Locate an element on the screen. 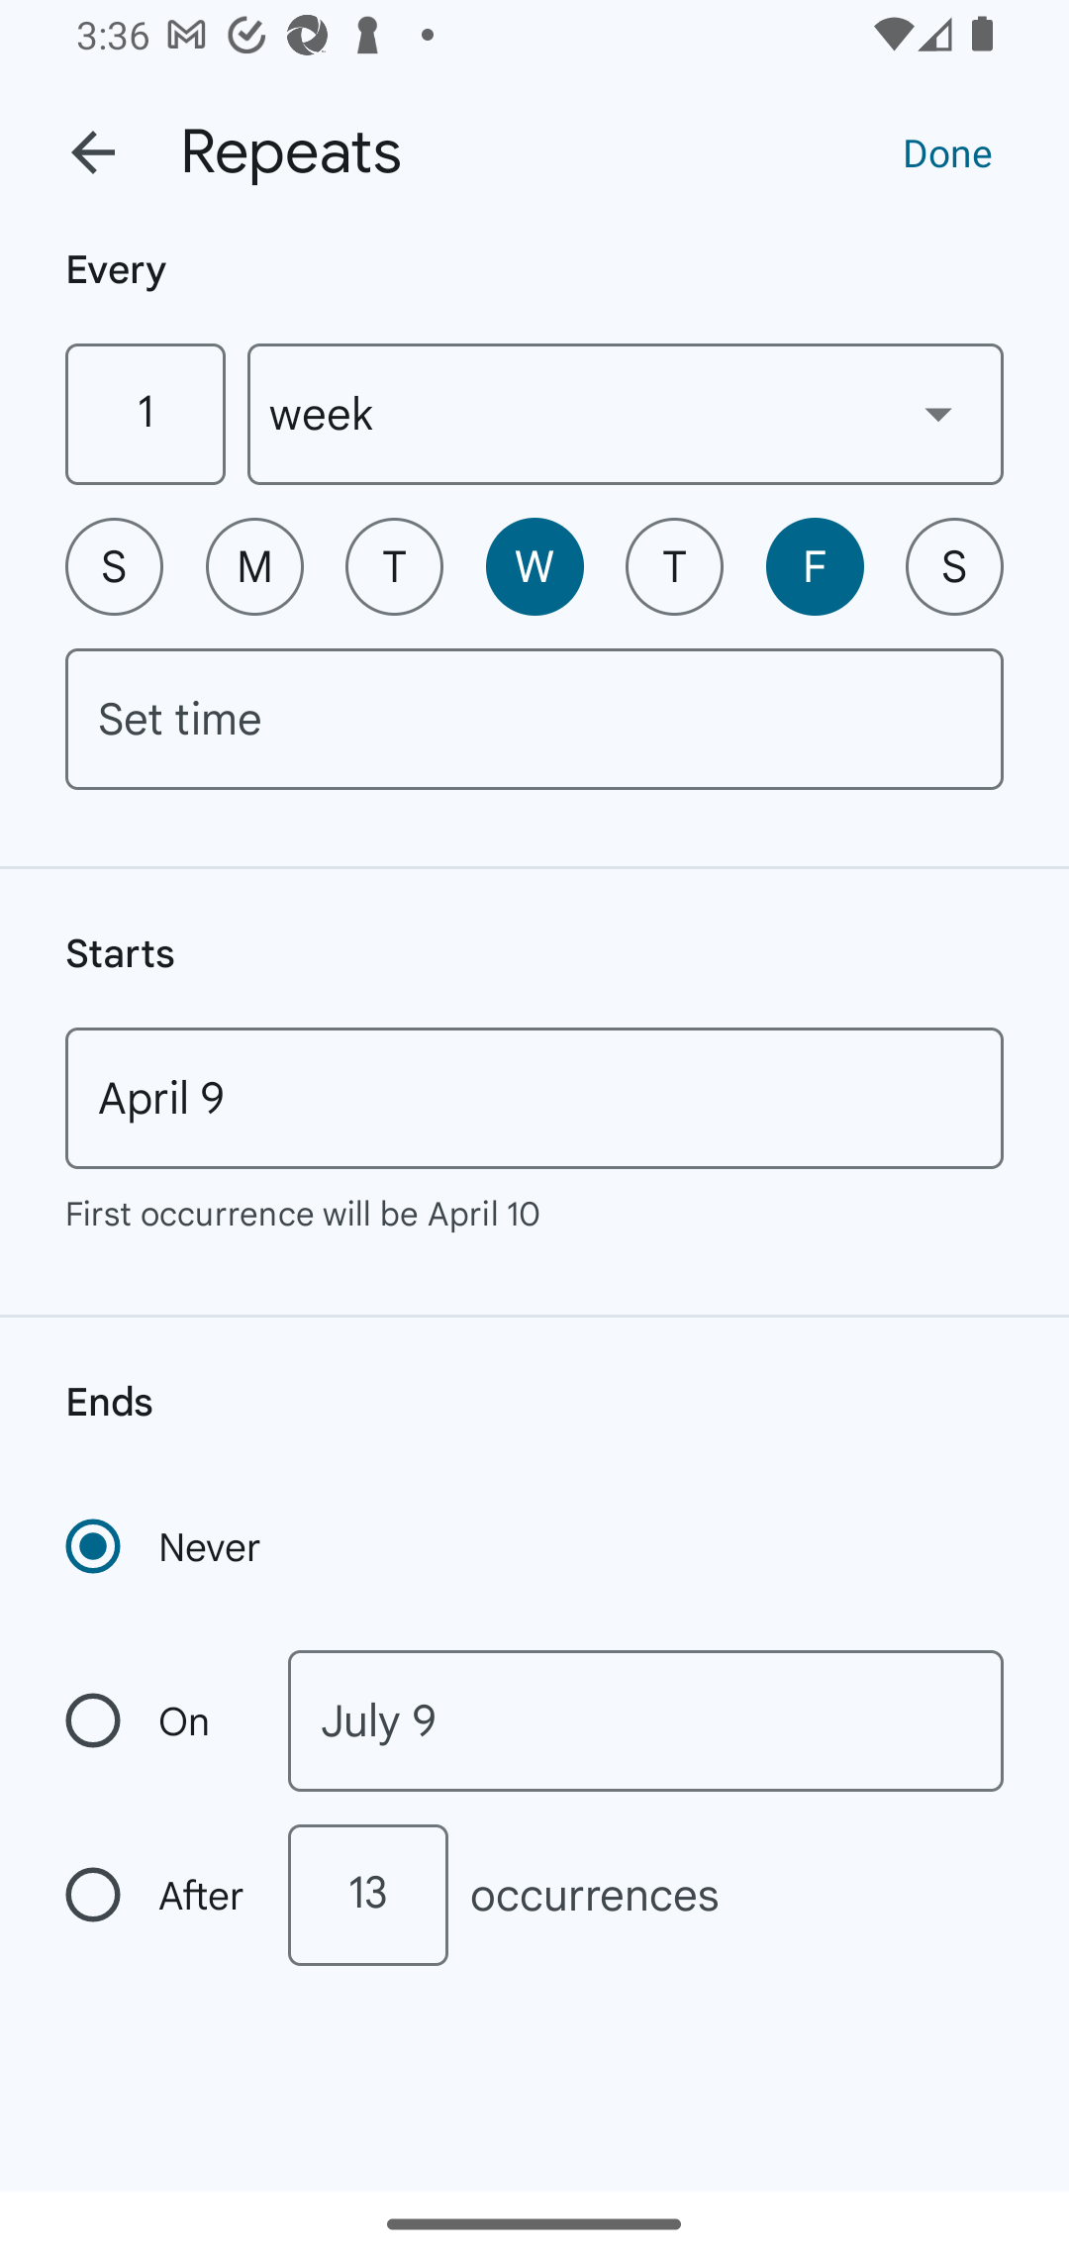 The width and height of the screenshot is (1069, 2257). Done is located at coordinates (947, 151).